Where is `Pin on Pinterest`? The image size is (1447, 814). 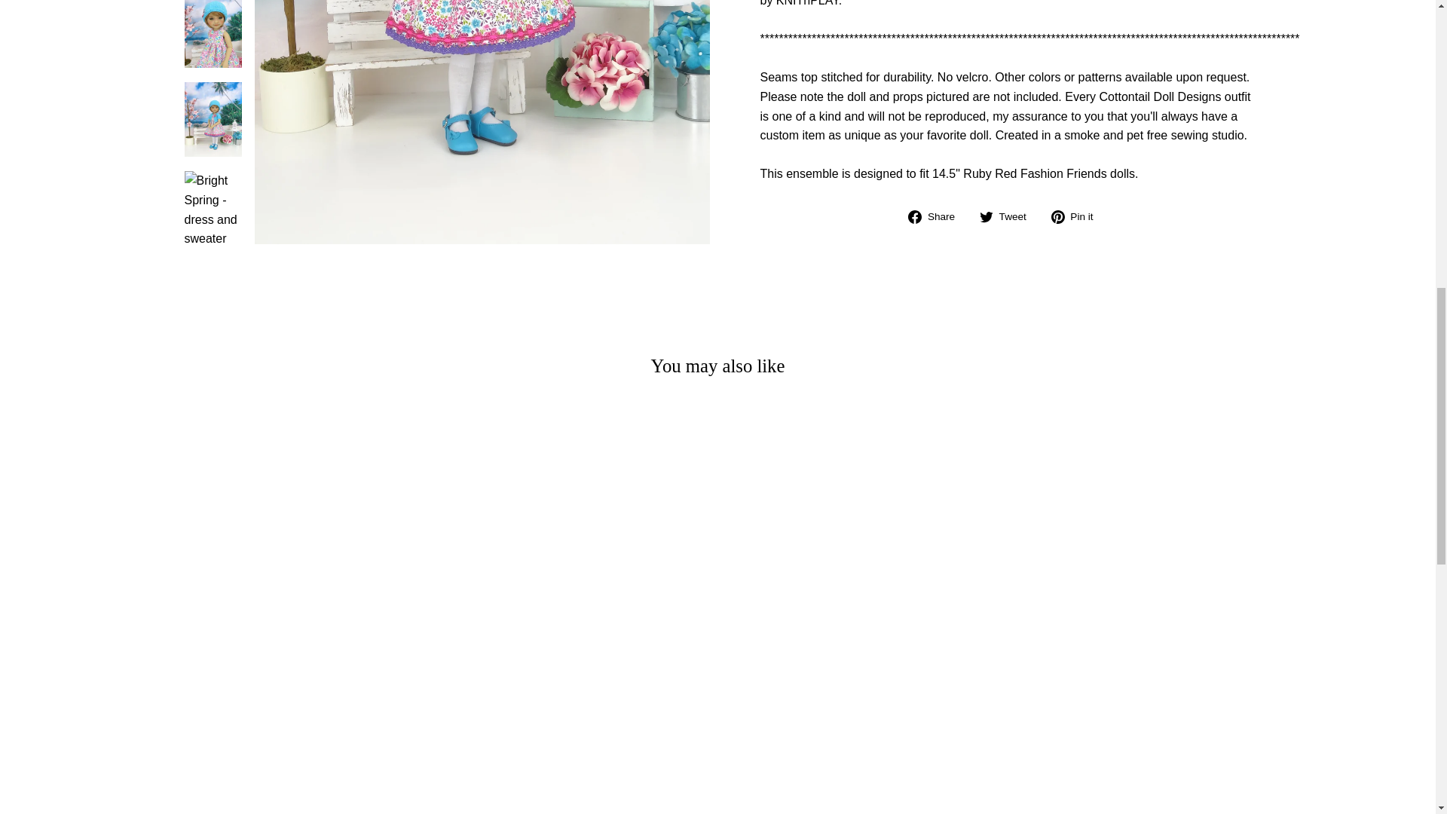
Pin on Pinterest is located at coordinates (1078, 216).